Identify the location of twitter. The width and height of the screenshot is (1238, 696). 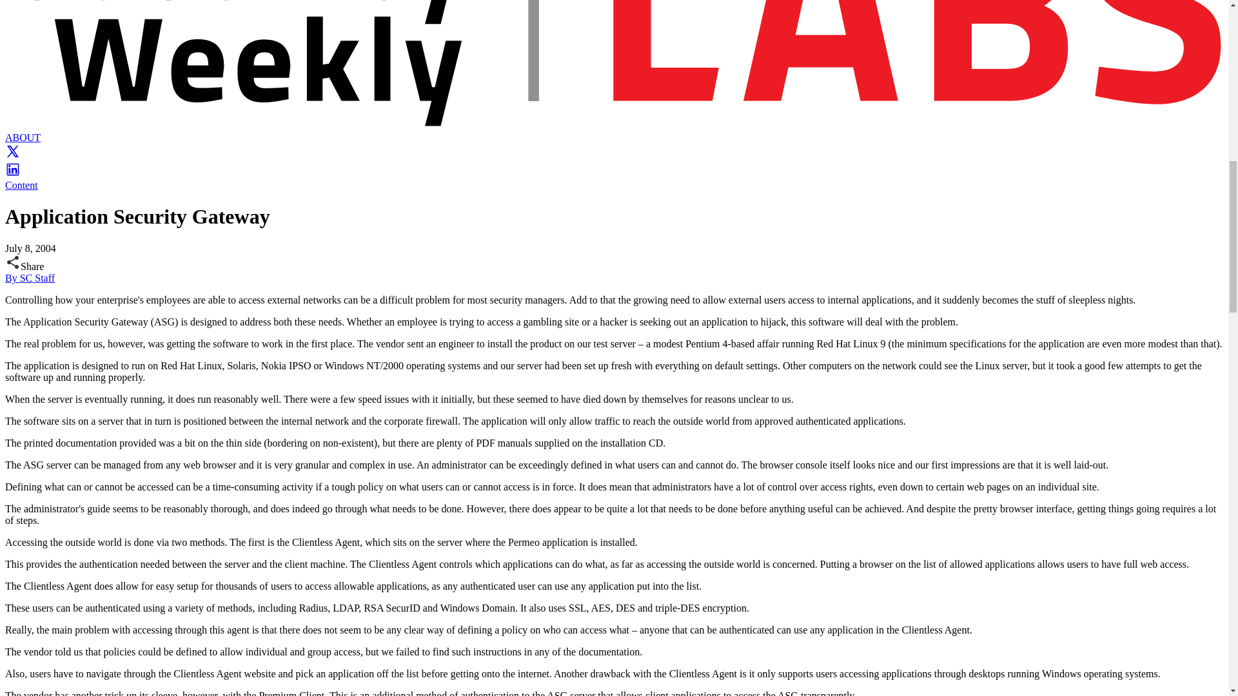
(13, 155).